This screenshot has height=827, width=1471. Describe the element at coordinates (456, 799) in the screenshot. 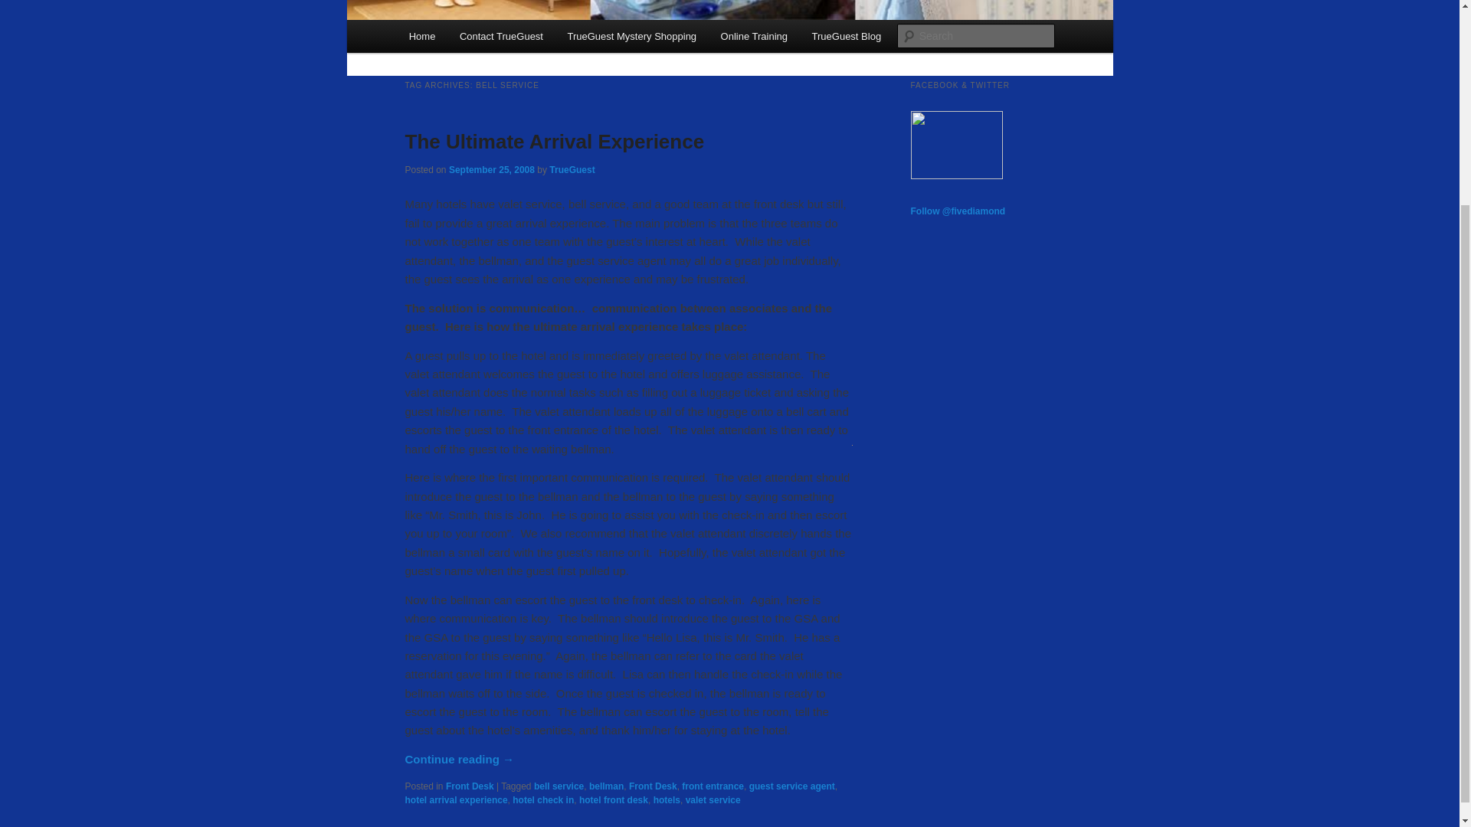

I see `hotel arrival experience` at that location.